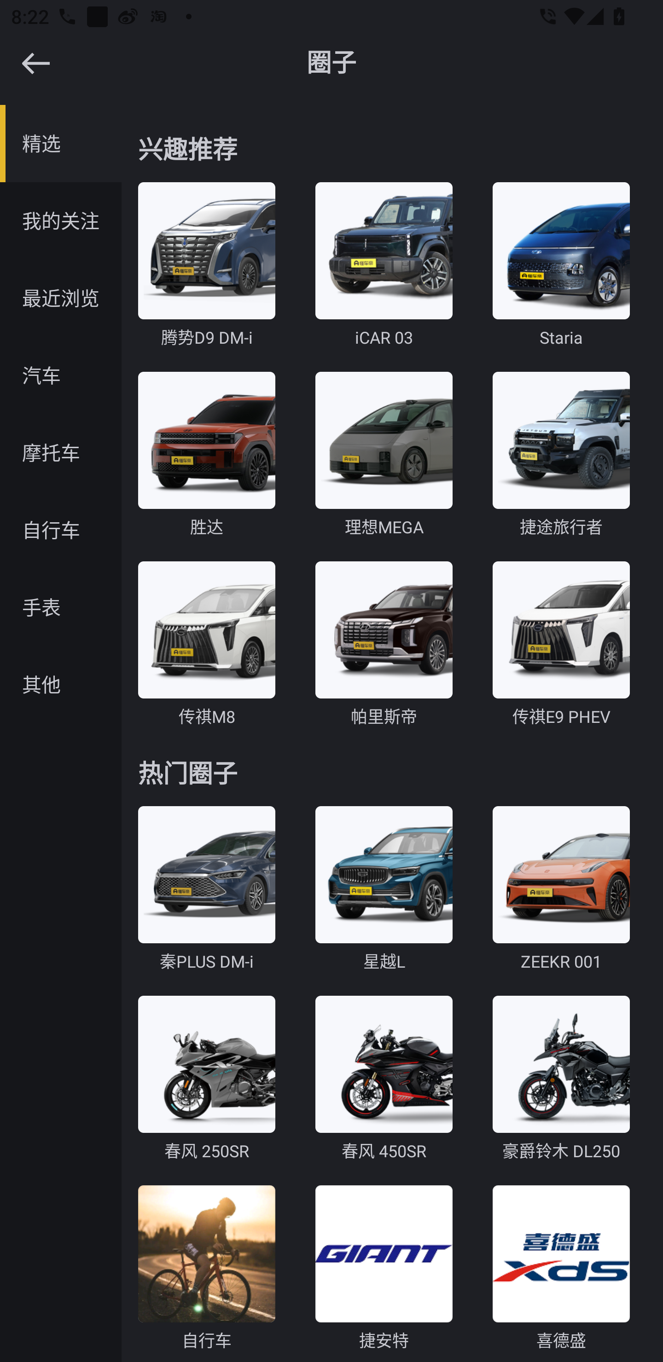  What do you see at coordinates (61, 684) in the screenshot?
I see `其他` at bounding box center [61, 684].